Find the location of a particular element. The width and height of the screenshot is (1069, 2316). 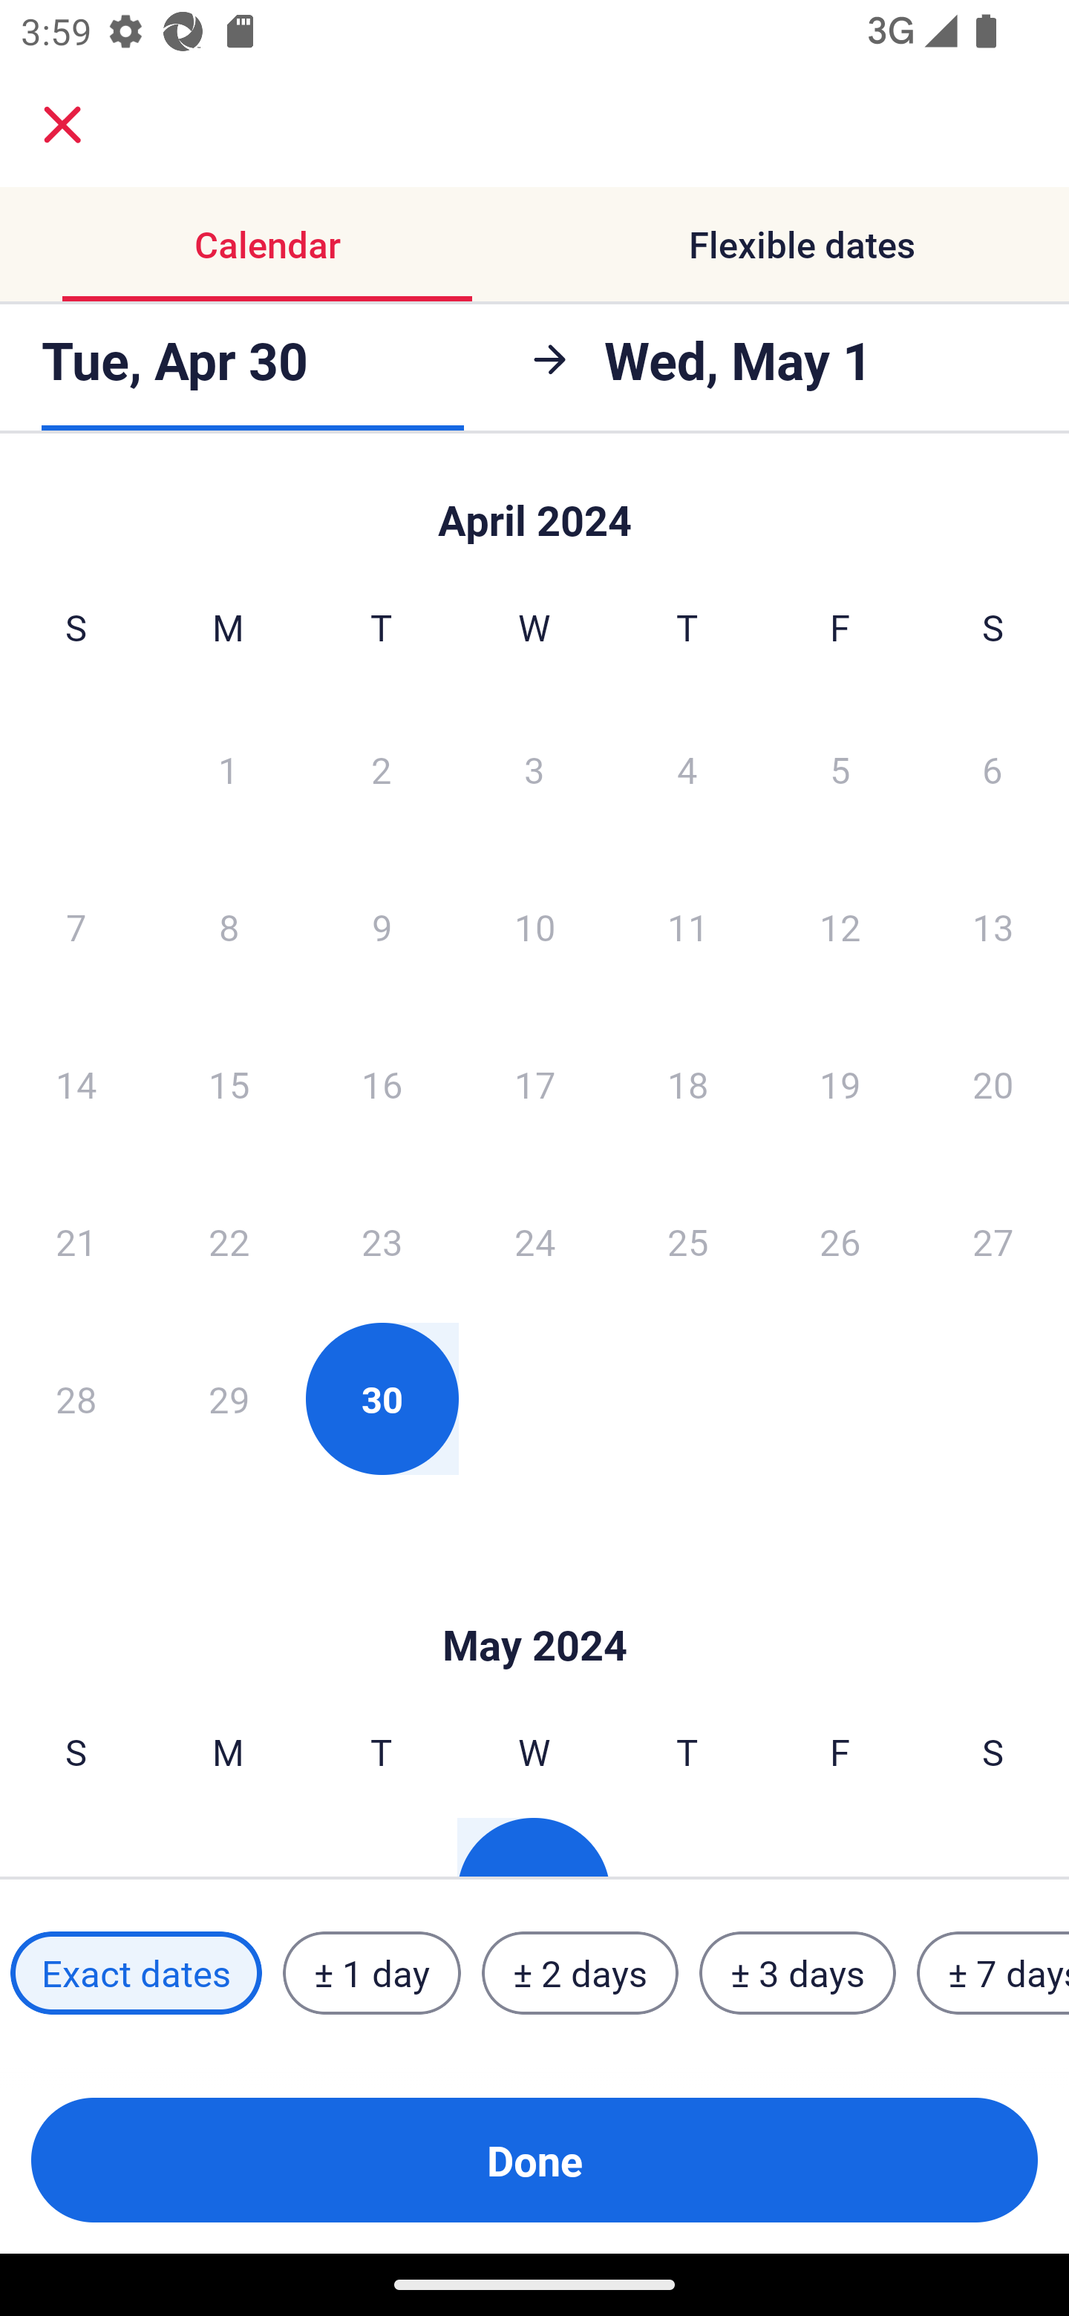

6 Saturday, April 6, 2024 is located at coordinates (993, 768).